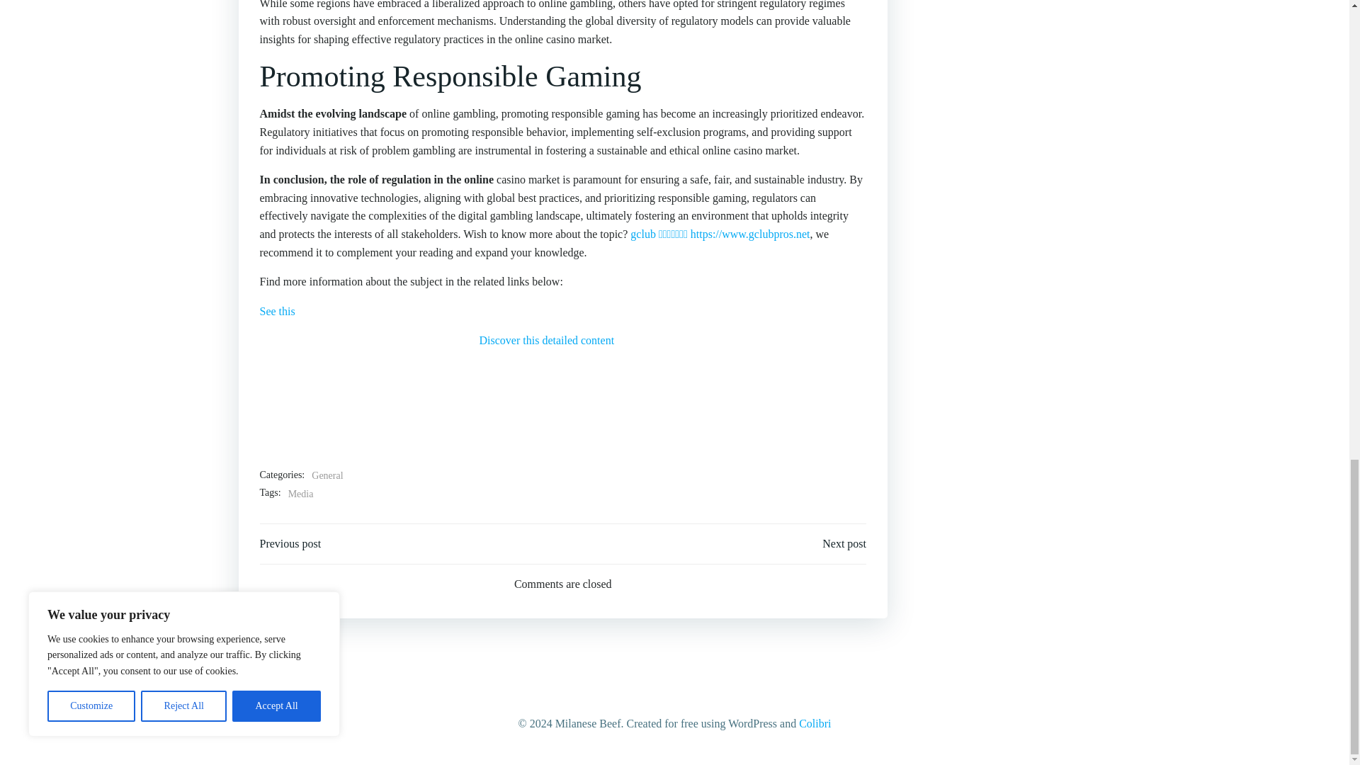 The height and width of the screenshot is (765, 1360). What do you see at coordinates (546, 340) in the screenshot?
I see `Discover this detailed content` at bounding box center [546, 340].